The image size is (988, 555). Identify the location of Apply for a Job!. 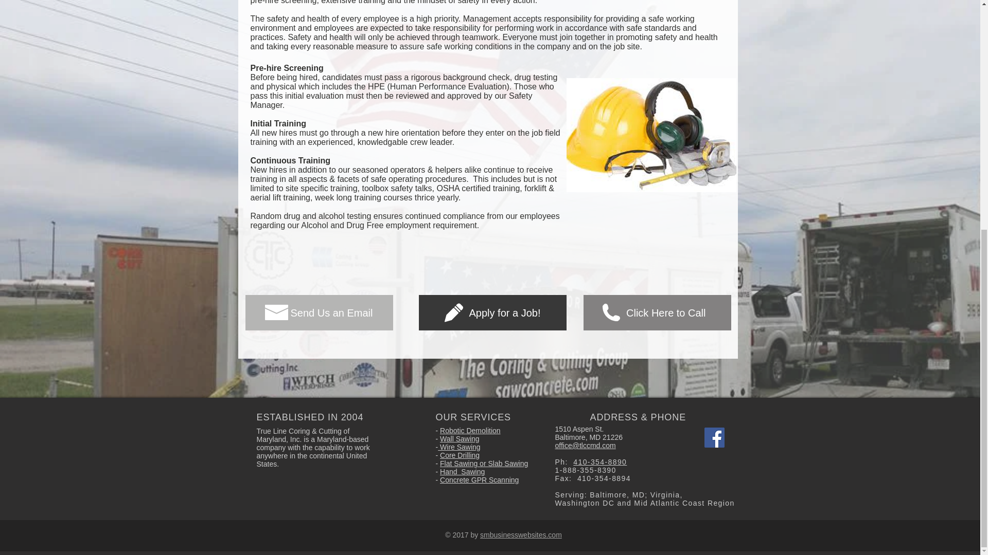
(492, 312).